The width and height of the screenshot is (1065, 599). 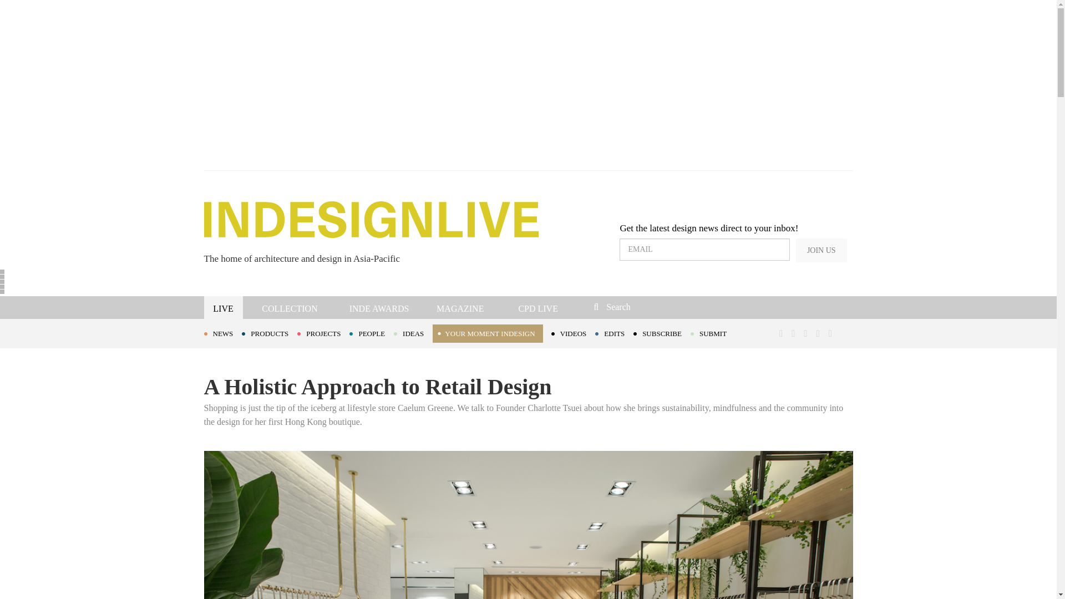 I want to click on SUBMIT, so click(x=713, y=333).